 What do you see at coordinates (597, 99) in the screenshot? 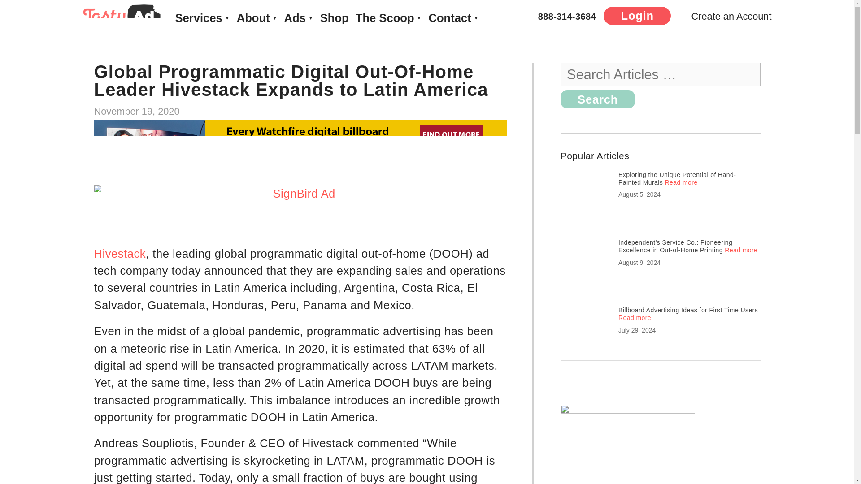
I see `Search` at bounding box center [597, 99].